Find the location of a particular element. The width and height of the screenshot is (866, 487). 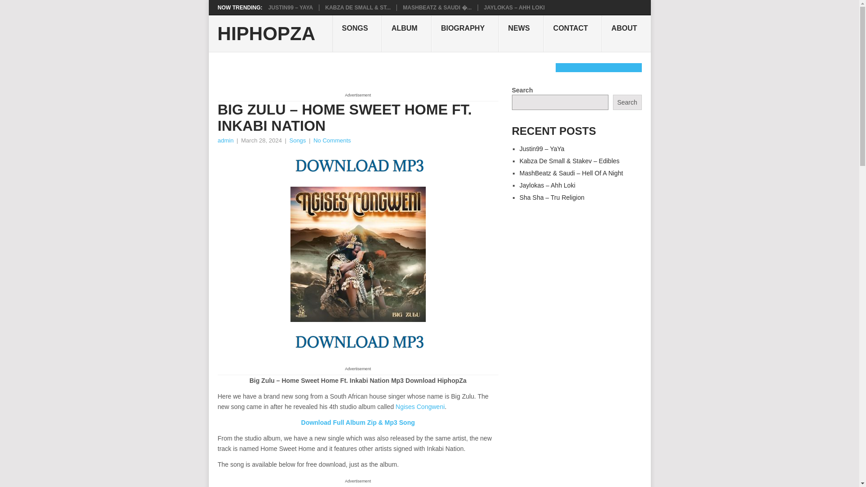

ABOUT is located at coordinates (626, 33).